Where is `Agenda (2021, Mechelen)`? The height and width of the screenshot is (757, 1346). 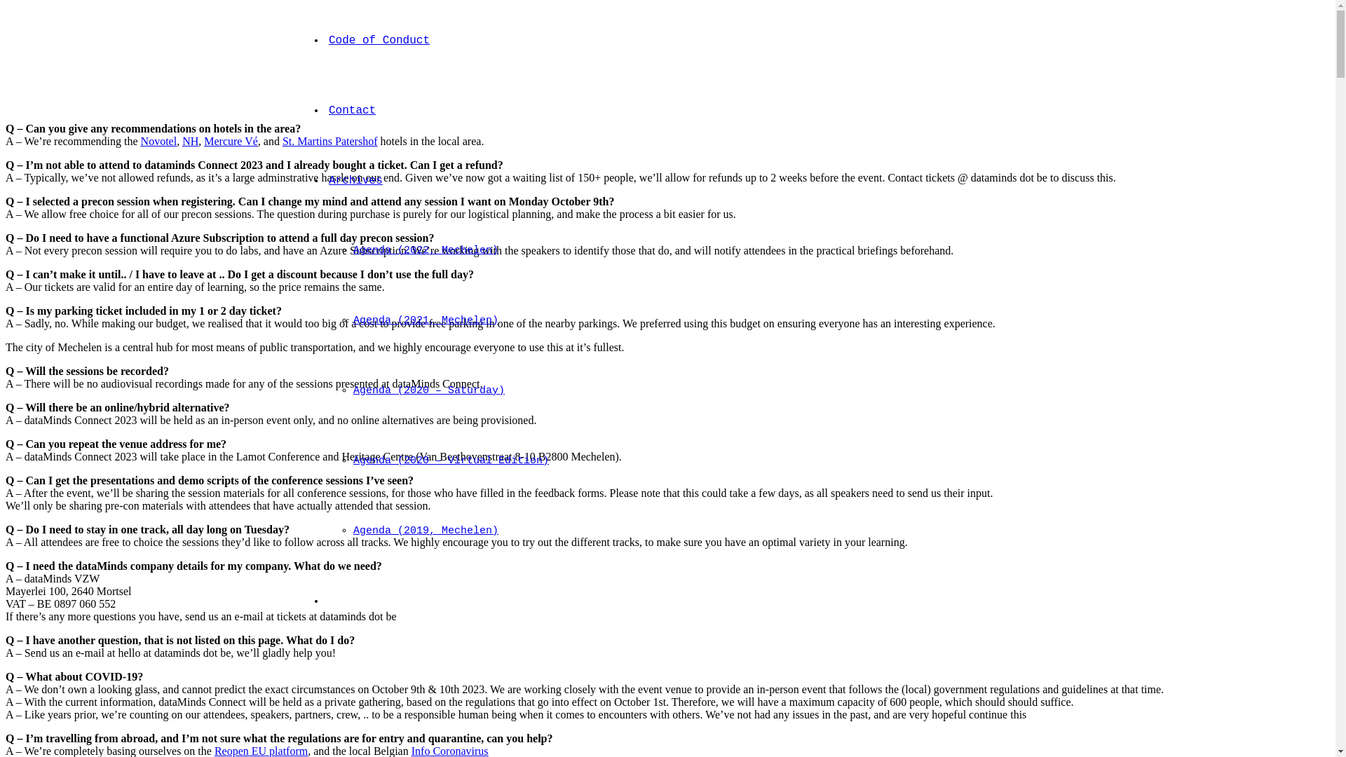
Agenda (2021, Mechelen) is located at coordinates (426, 321).